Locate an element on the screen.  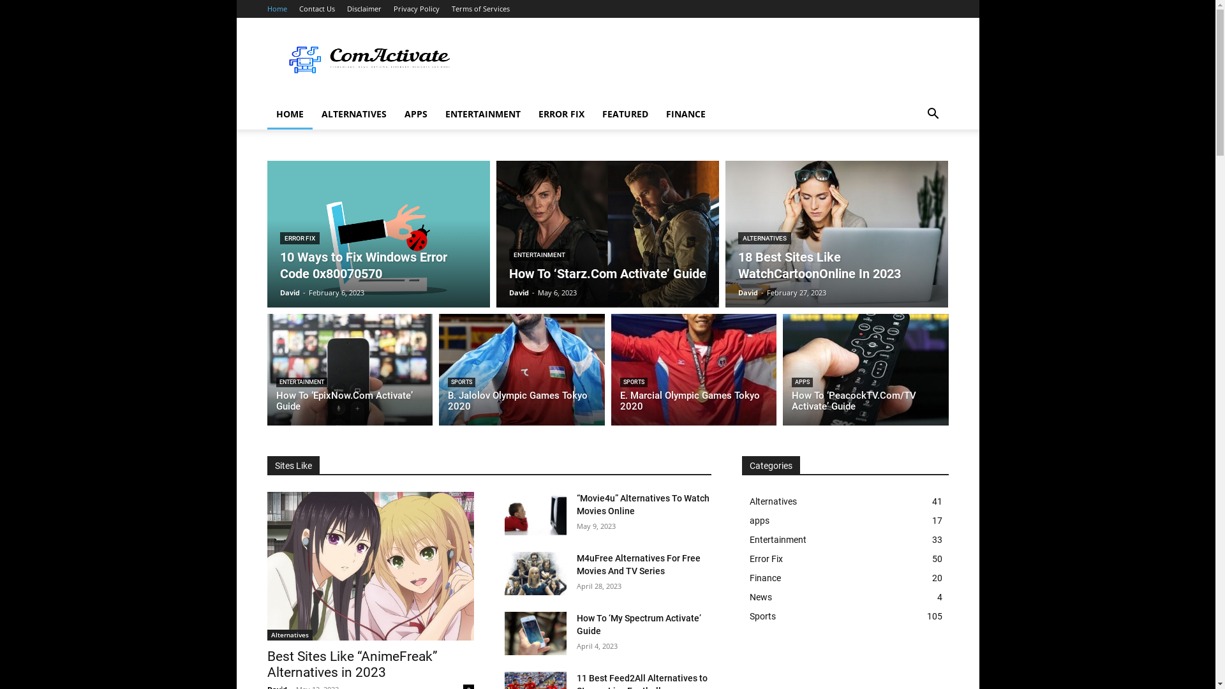
Contact Us is located at coordinates (316, 9).